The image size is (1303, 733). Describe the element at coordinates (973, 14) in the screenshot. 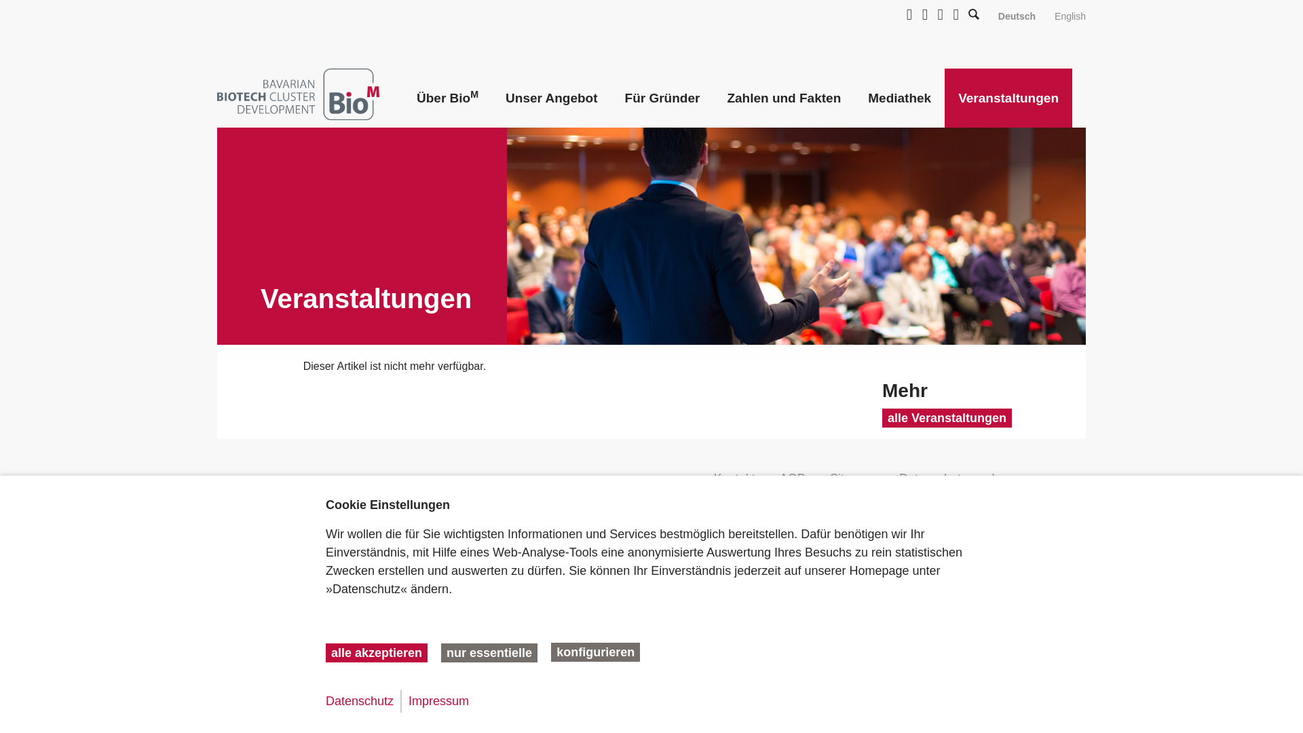

I see `Suche` at that location.